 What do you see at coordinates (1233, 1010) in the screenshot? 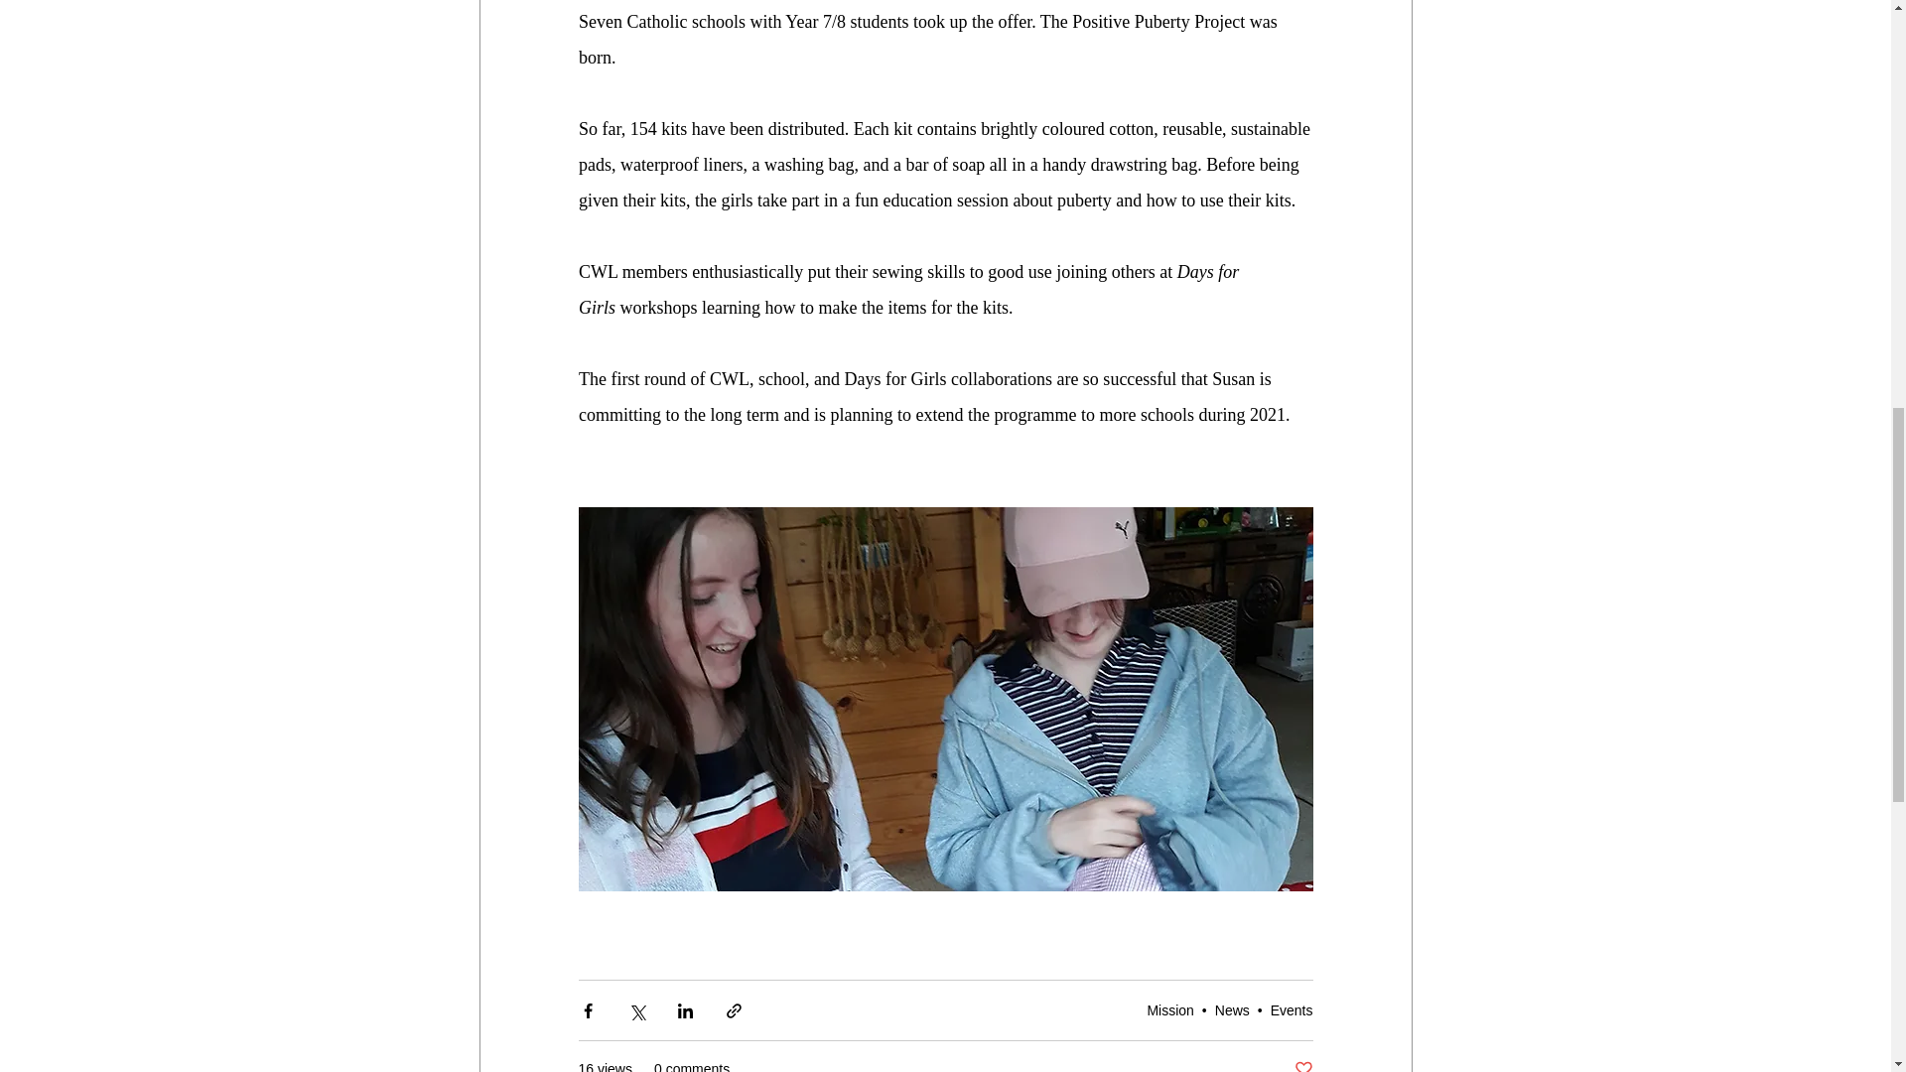
I see `News` at bounding box center [1233, 1010].